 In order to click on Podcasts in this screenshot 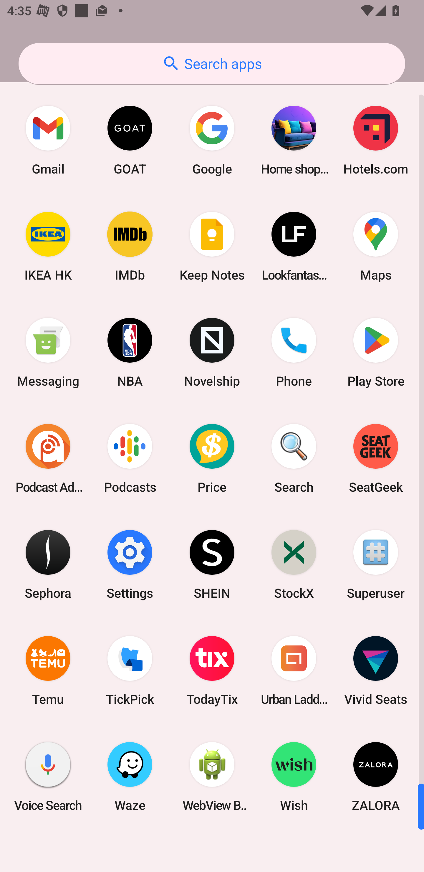, I will do `click(130, 458)`.